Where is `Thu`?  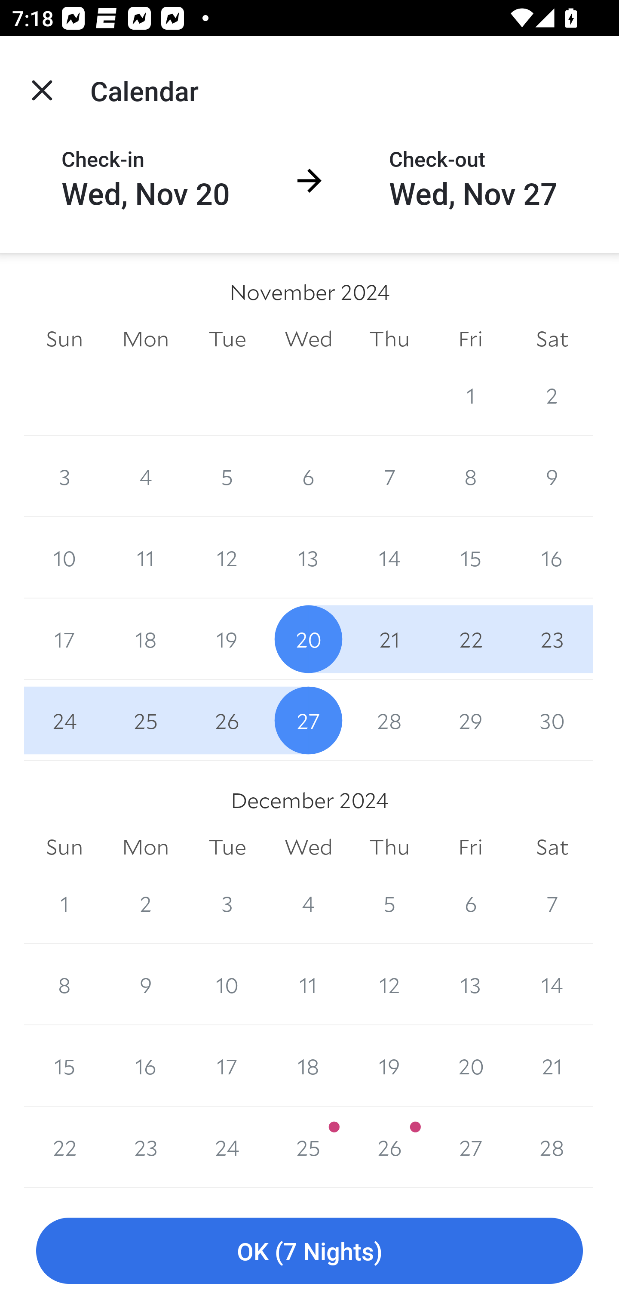
Thu is located at coordinates (389, 848).